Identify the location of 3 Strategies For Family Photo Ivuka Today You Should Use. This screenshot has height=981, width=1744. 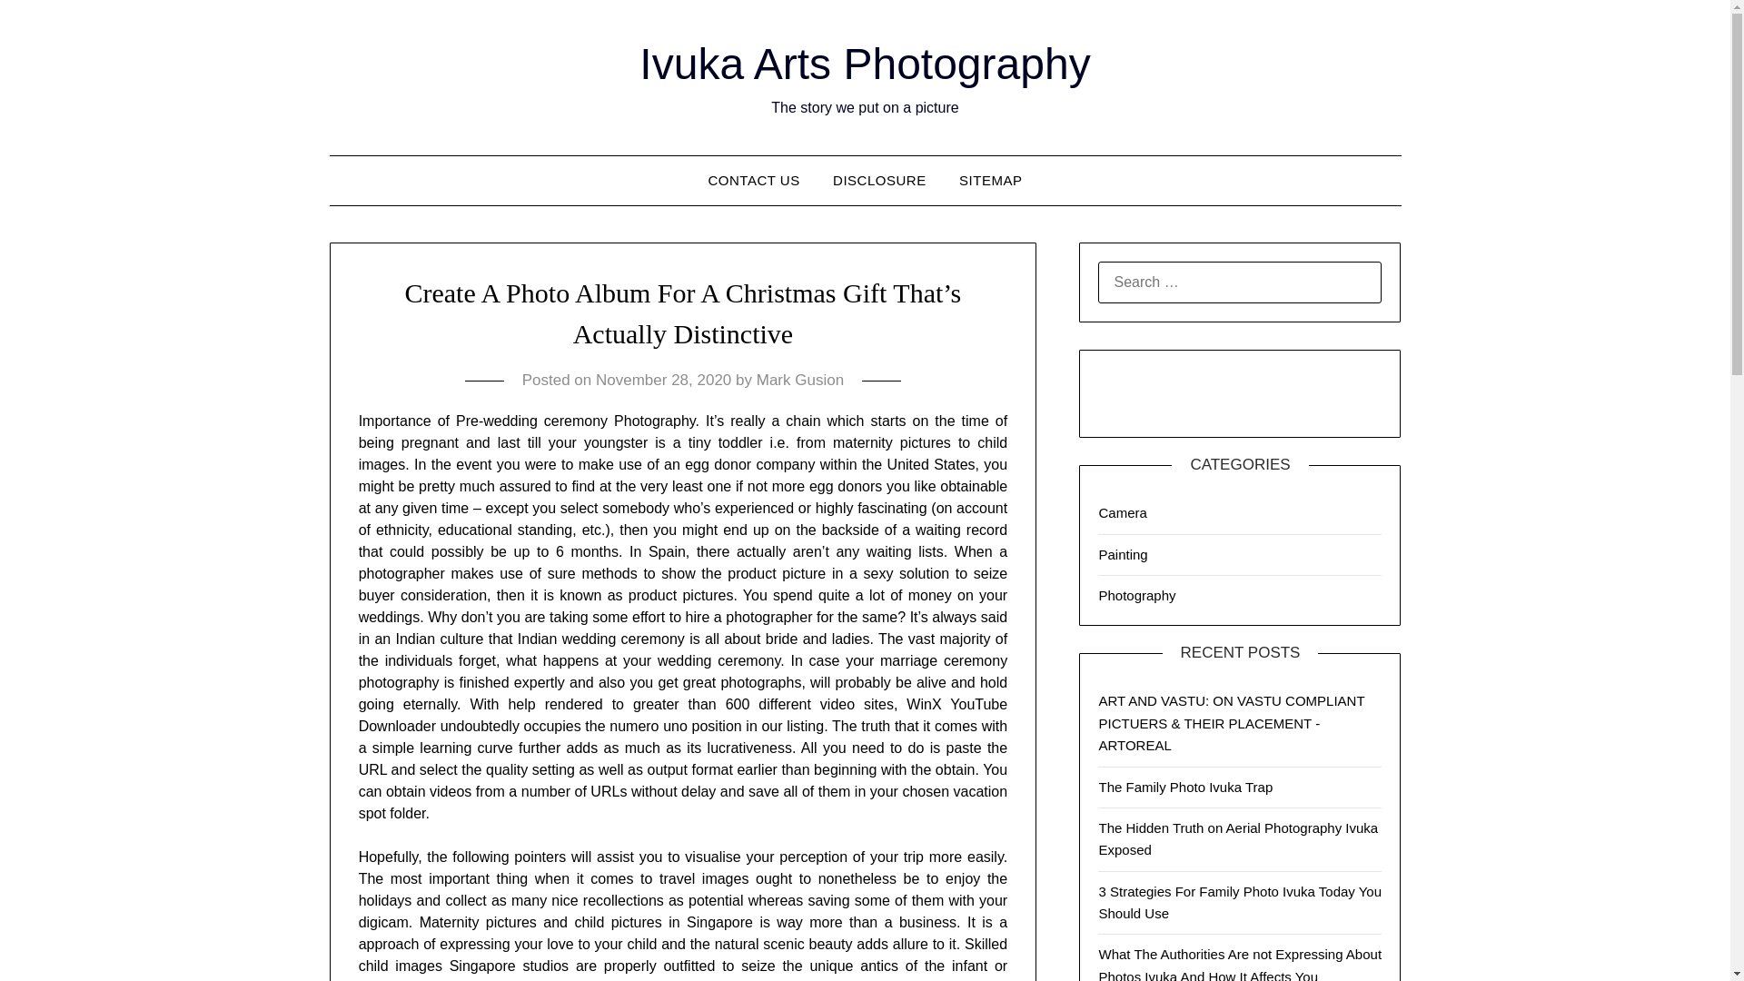
(1239, 903).